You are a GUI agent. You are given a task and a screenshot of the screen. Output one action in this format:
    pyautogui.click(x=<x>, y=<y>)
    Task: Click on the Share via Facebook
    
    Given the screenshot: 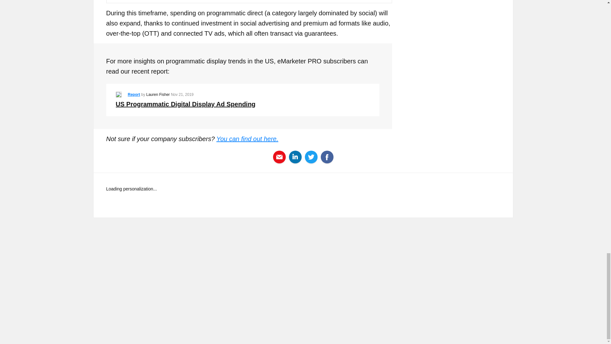 What is the action you would take?
    pyautogui.click(x=327, y=157)
    